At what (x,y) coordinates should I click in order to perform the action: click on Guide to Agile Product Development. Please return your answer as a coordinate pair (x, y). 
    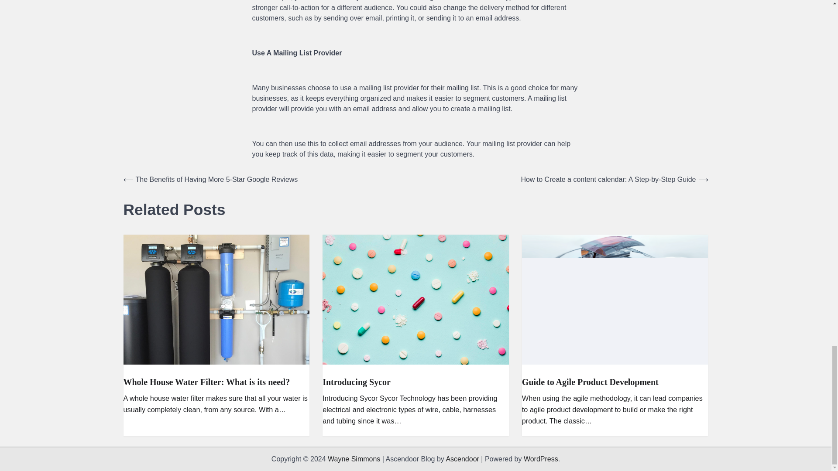
    Looking at the image, I should click on (590, 382).